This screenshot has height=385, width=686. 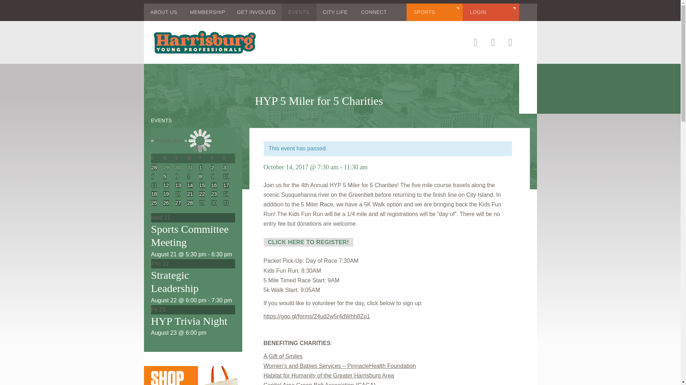 I want to click on MEMBERSHIP, so click(x=207, y=12).